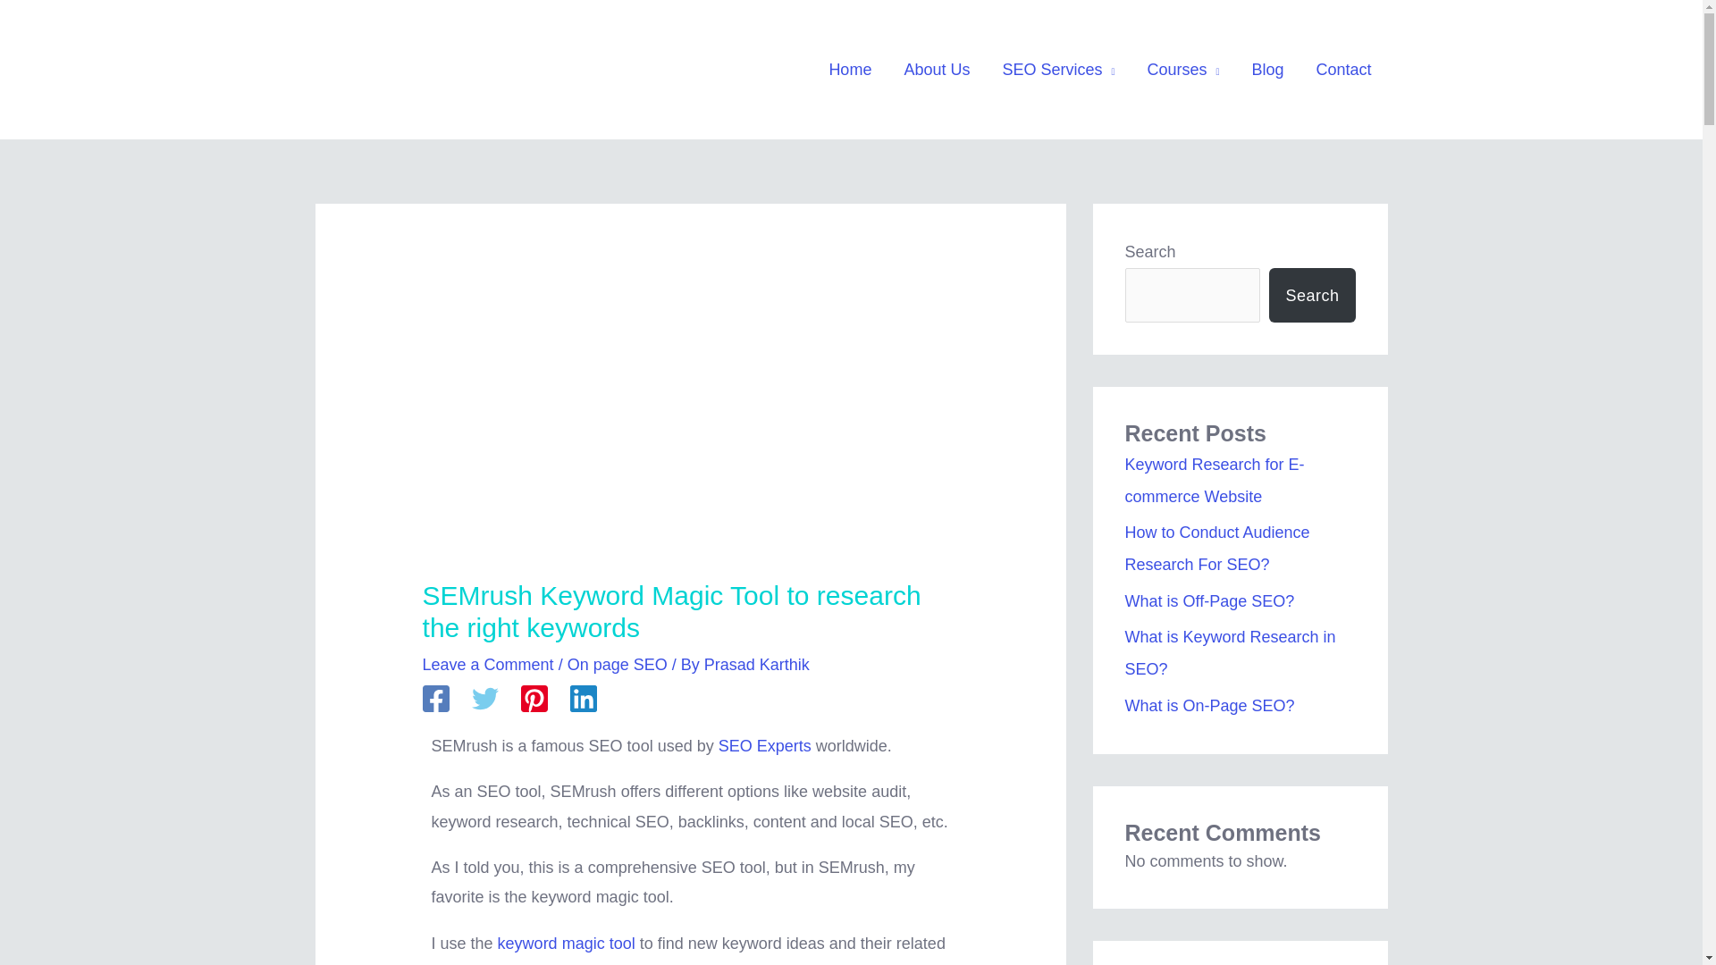 The height and width of the screenshot is (965, 1716). I want to click on View all posts by Prasad Karthik, so click(756, 665).